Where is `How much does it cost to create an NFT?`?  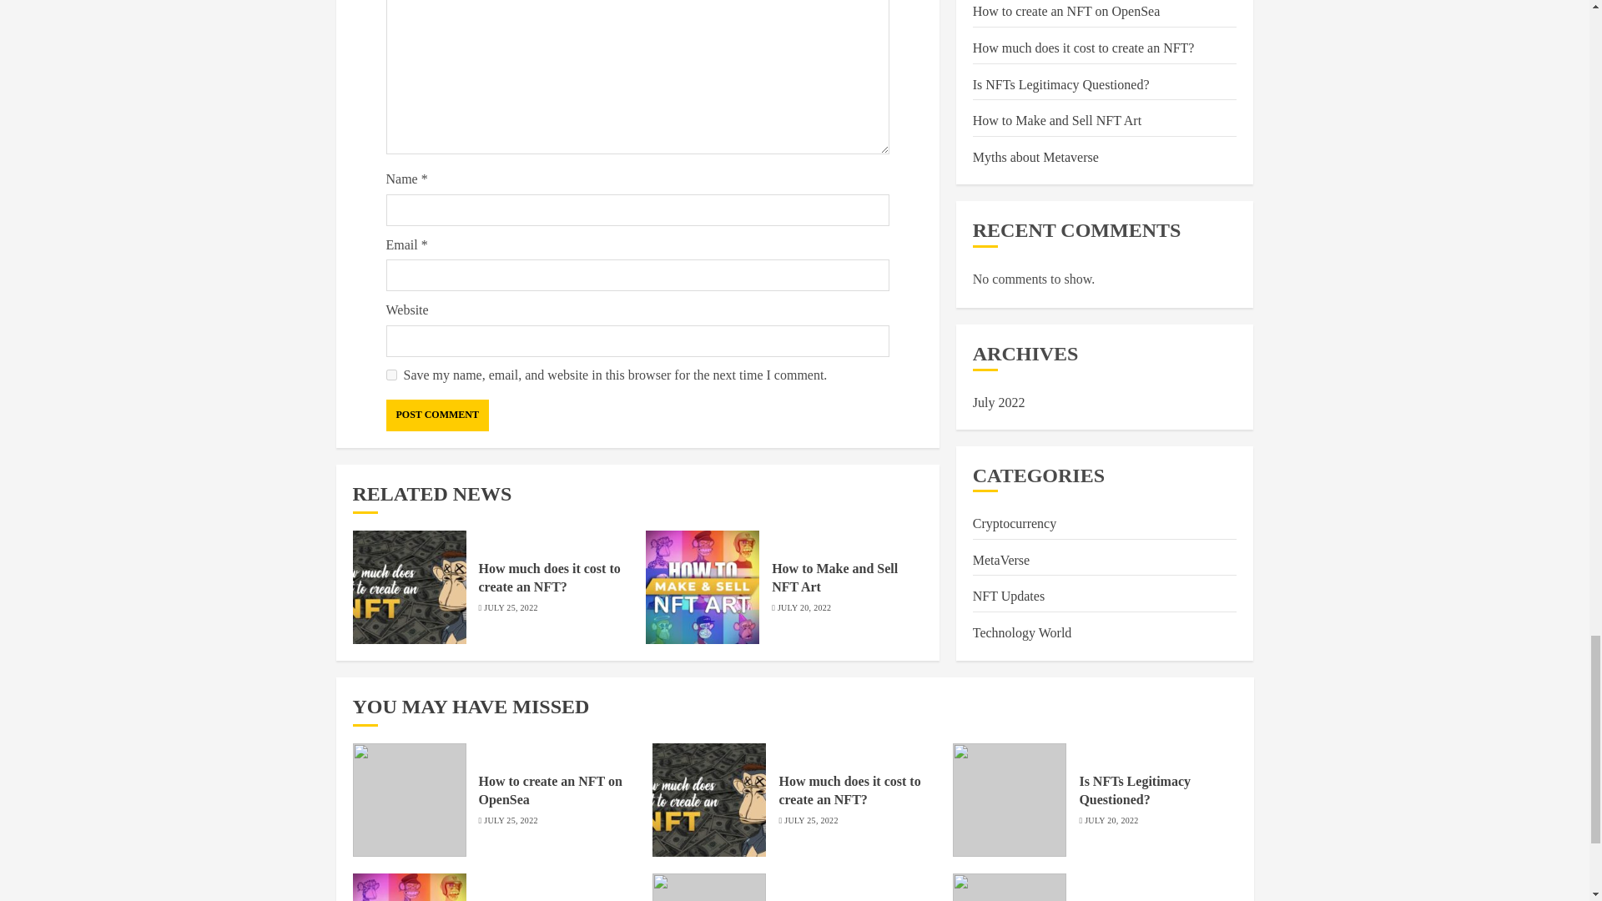 How much does it cost to create an NFT? is located at coordinates (550, 577).